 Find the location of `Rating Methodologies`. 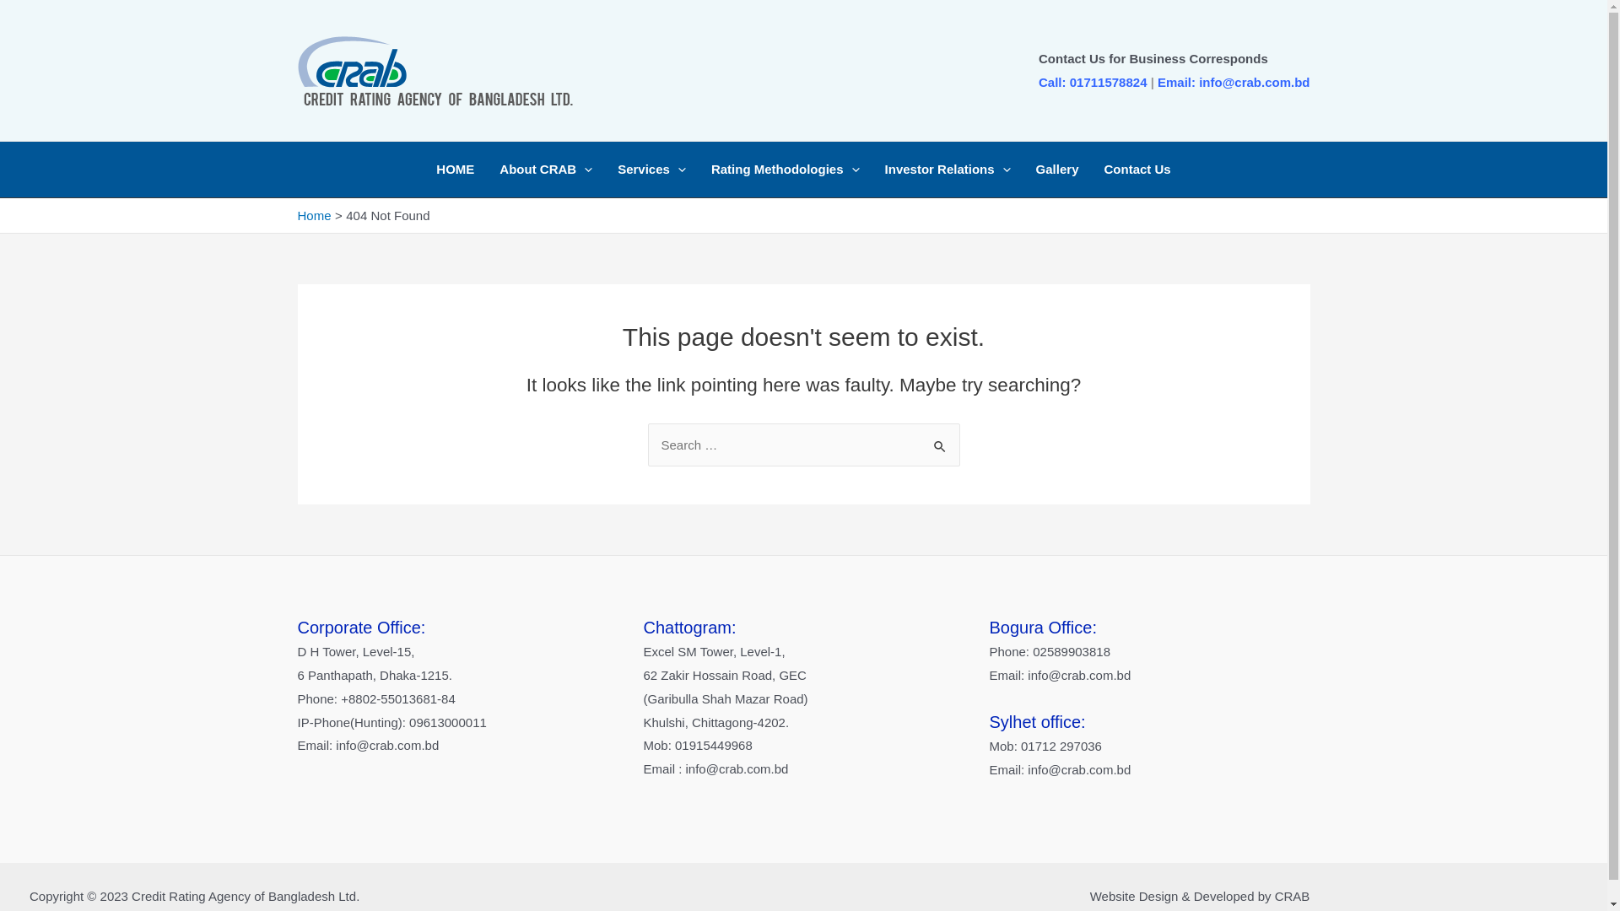

Rating Methodologies is located at coordinates (786, 170).